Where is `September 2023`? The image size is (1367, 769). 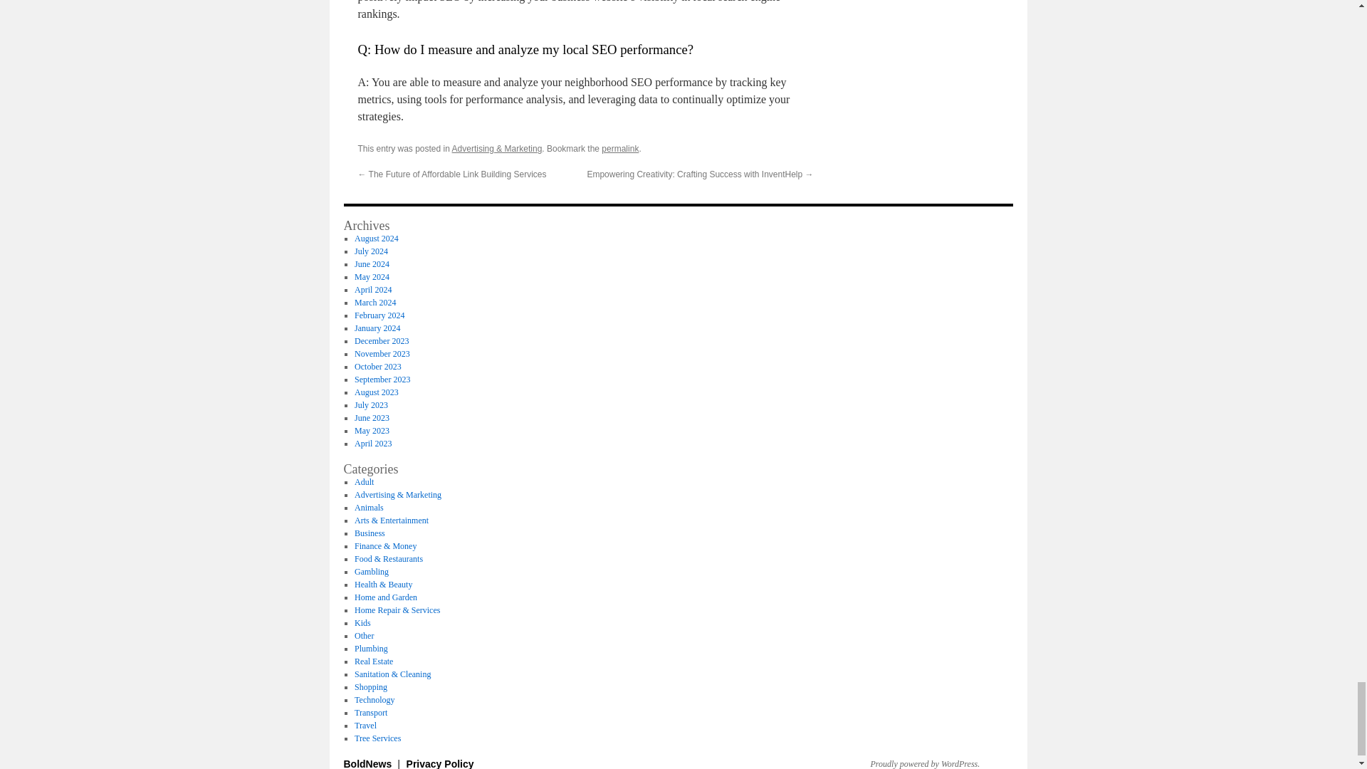 September 2023 is located at coordinates (382, 379).